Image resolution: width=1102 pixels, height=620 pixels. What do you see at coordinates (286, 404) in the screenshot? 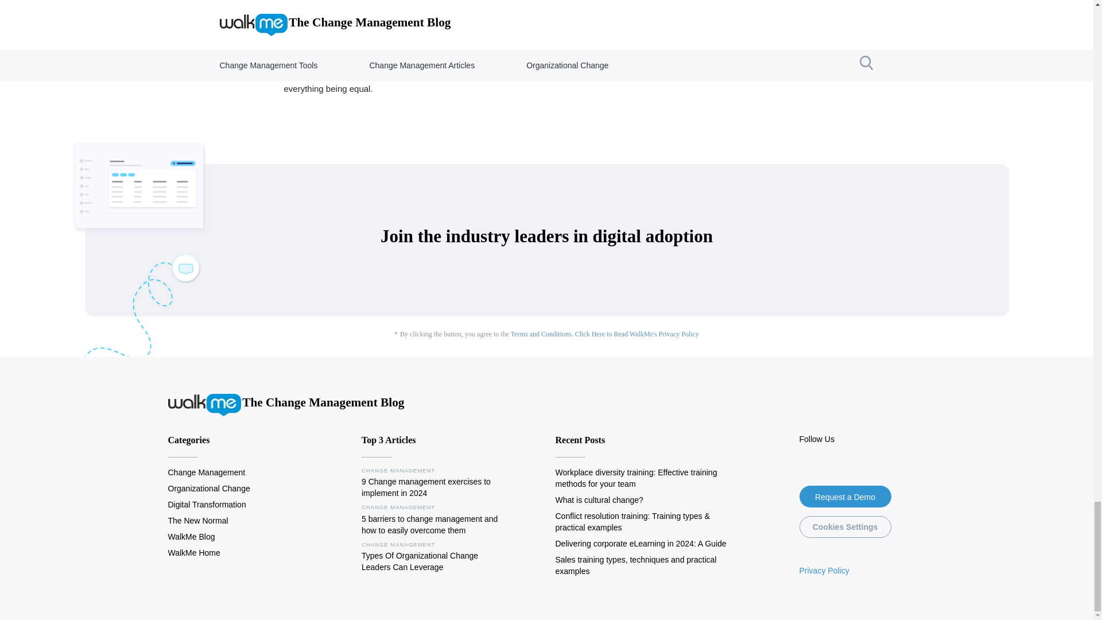
I see `The Change Management Blog` at bounding box center [286, 404].